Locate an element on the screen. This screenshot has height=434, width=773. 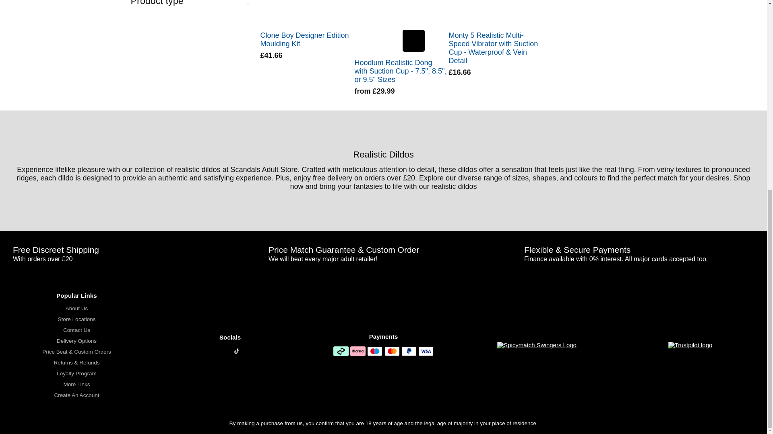
Afterpay is located at coordinates (341, 351).